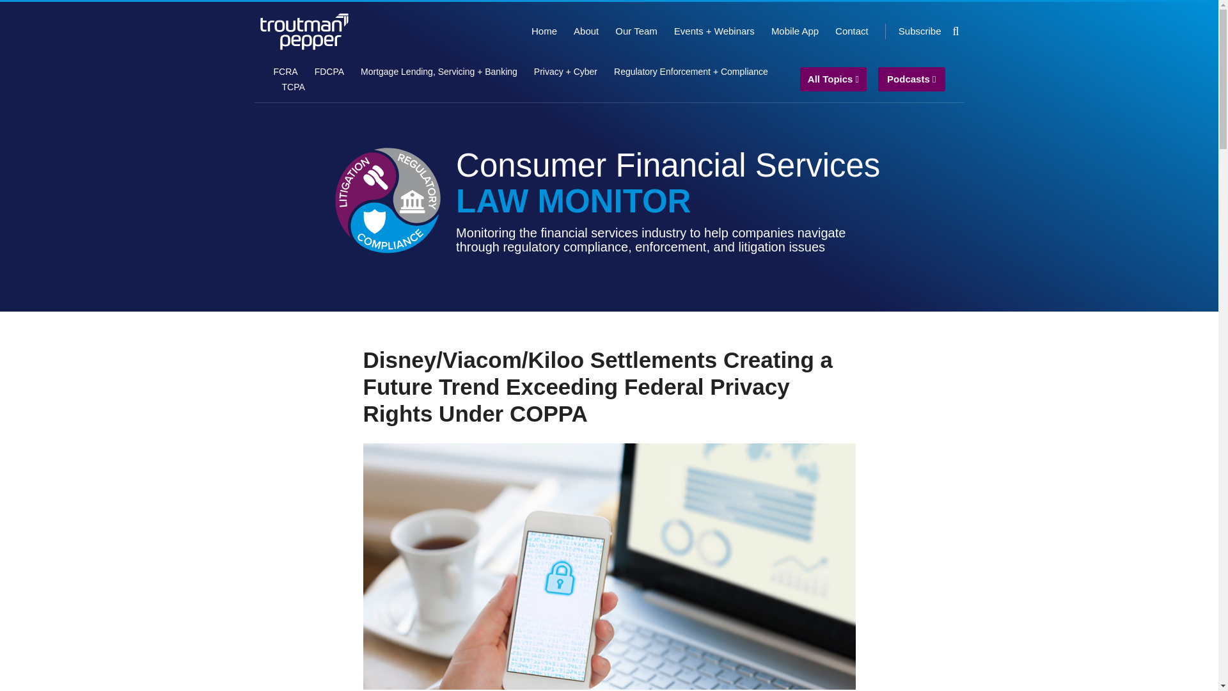  Describe the element at coordinates (286, 72) in the screenshot. I see `FCRA` at that location.